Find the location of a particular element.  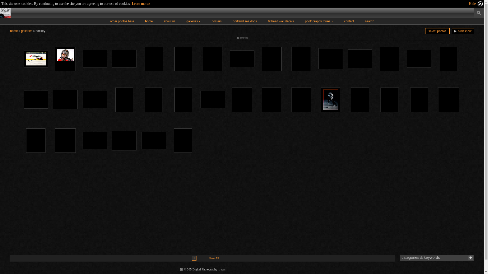

contact is located at coordinates (349, 21).